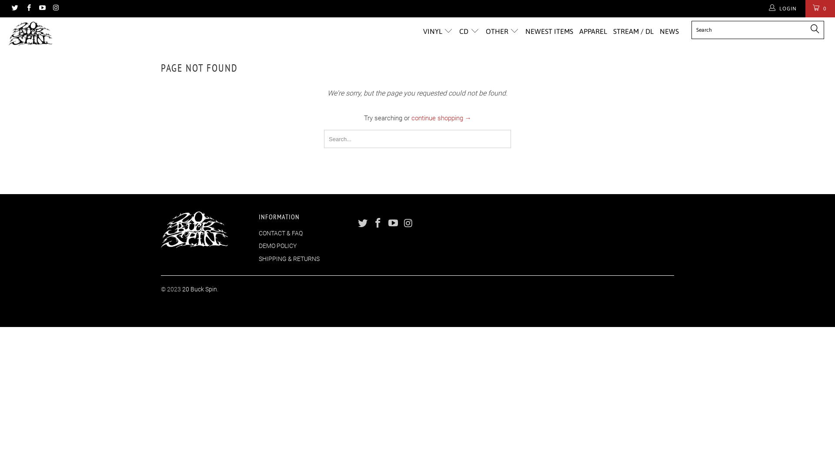 The image size is (835, 469). What do you see at coordinates (277, 246) in the screenshot?
I see `DEMO POLICY` at bounding box center [277, 246].